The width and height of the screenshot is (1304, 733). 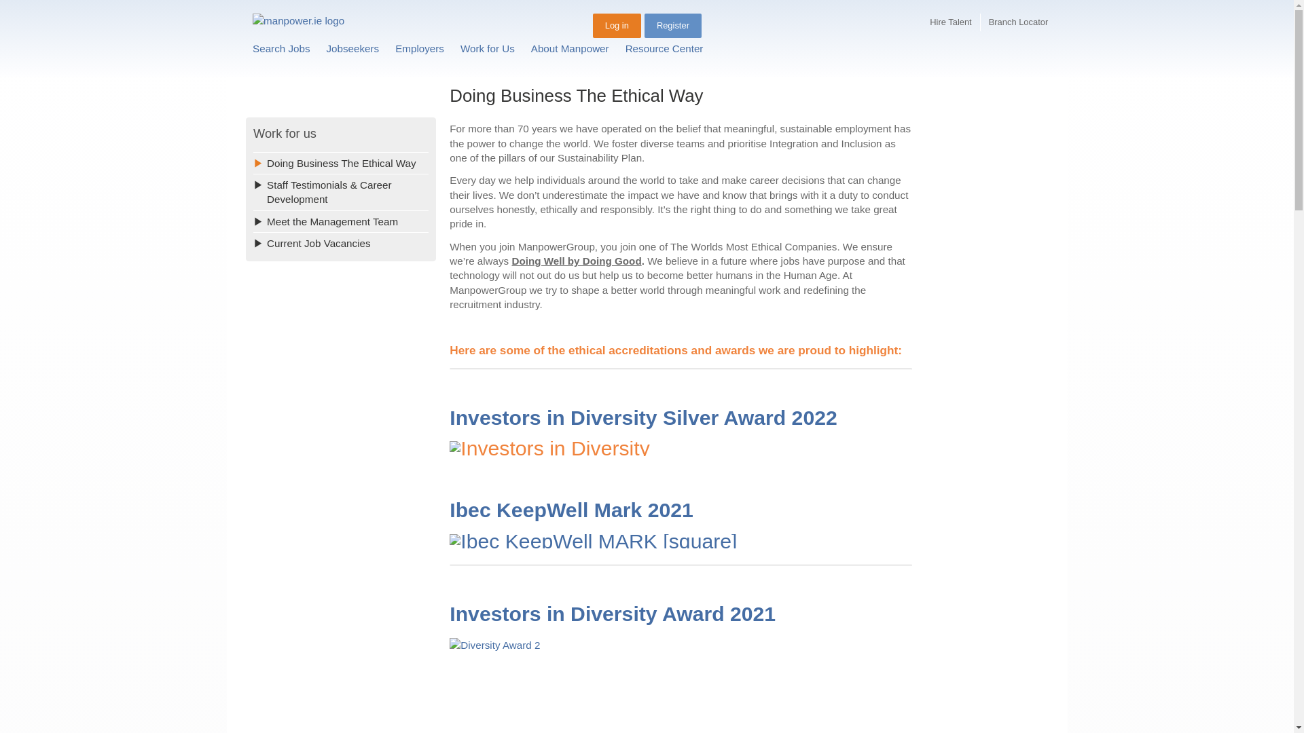 What do you see at coordinates (950, 22) in the screenshot?
I see `Hire Talent` at bounding box center [950, 22].